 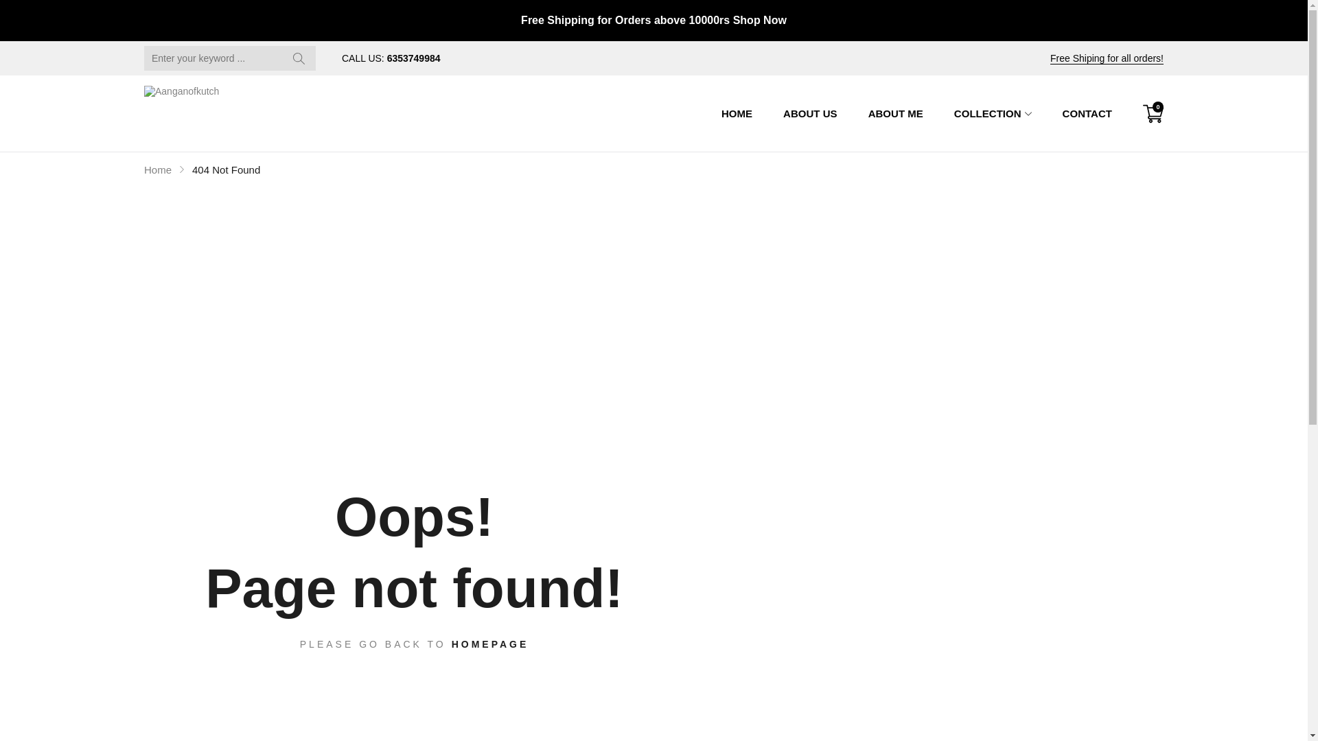 I want to click on PLEASE GO BACK TO HOMEPAGE, so click(x=415, y=644).